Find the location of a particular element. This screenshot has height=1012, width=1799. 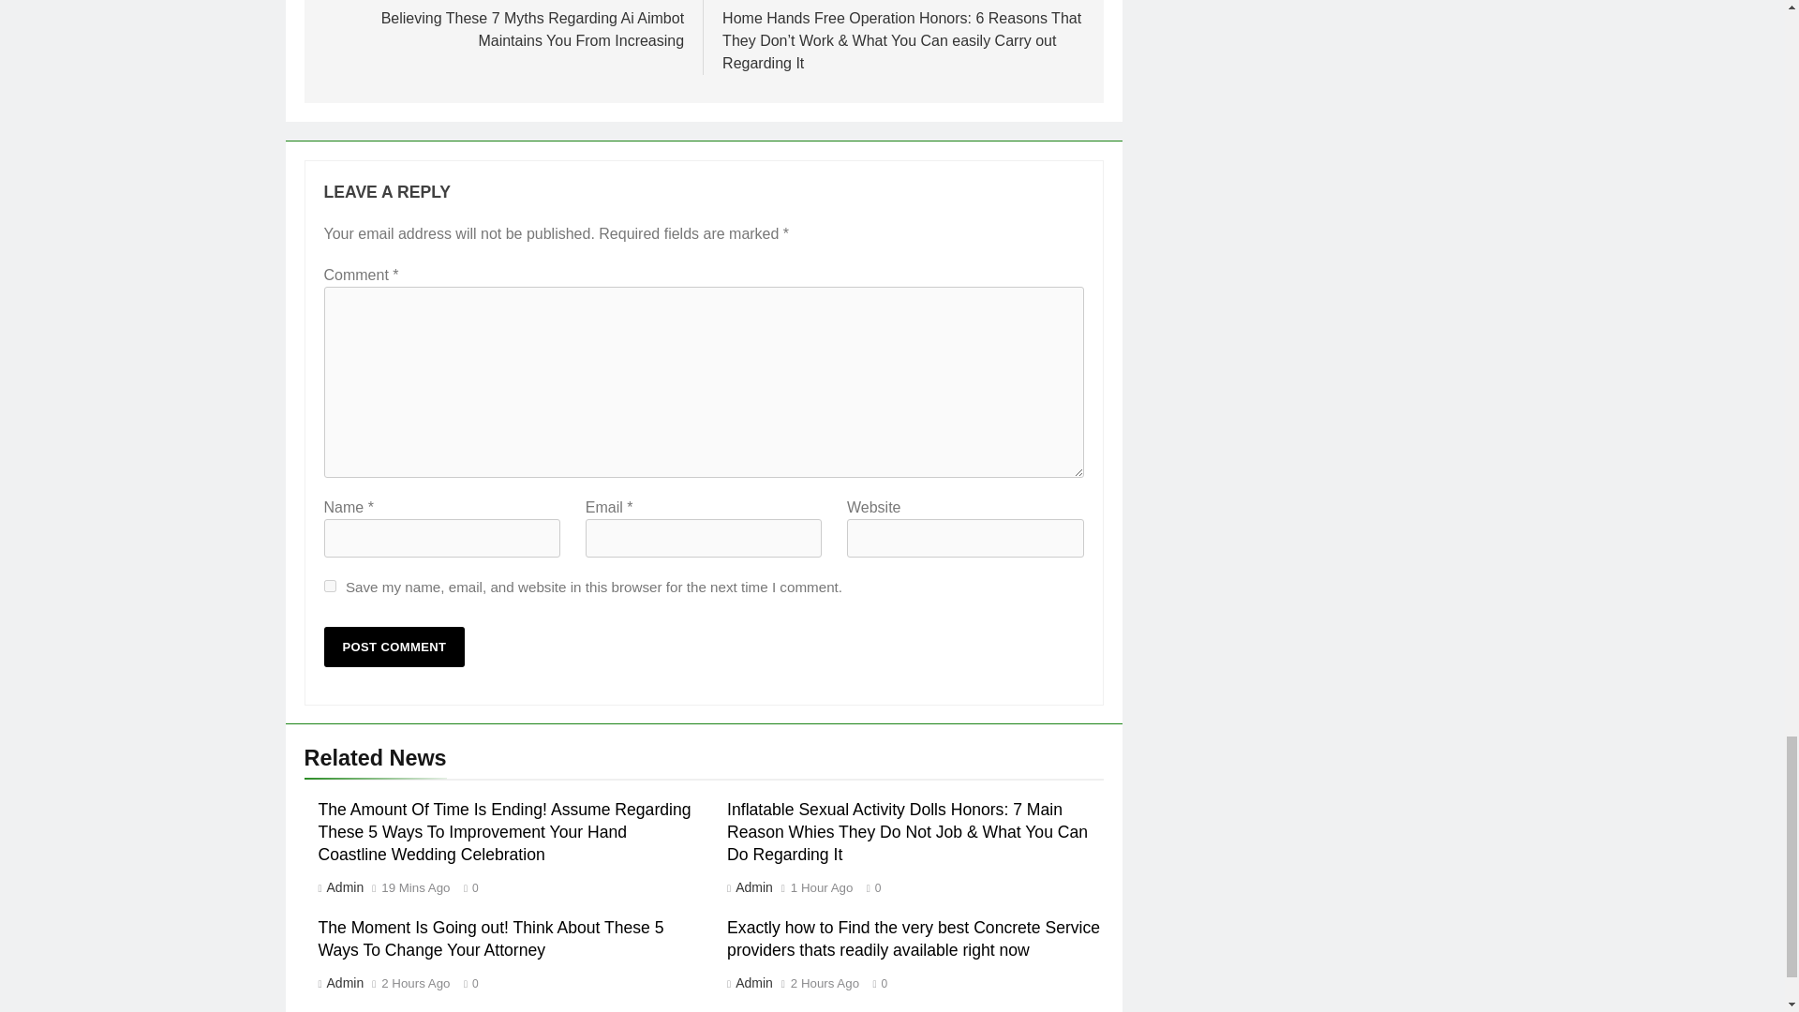

yes is located at coordinates (330, 585).